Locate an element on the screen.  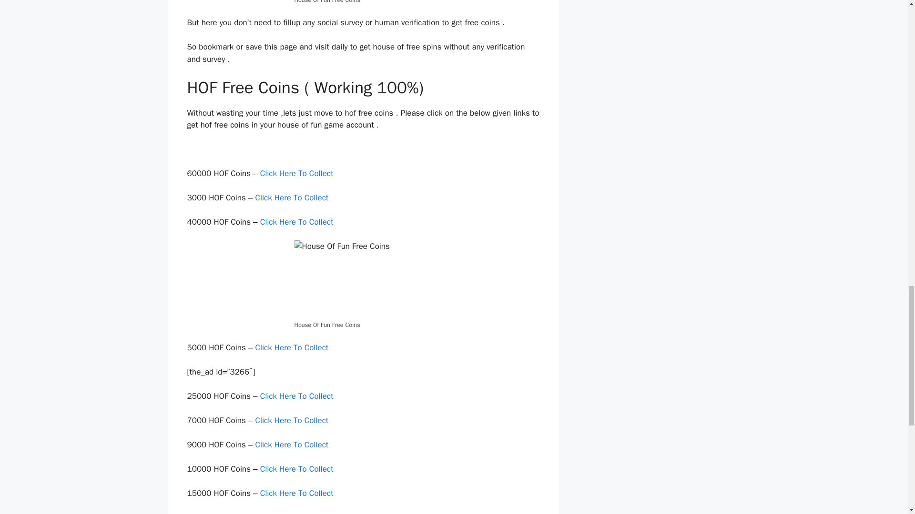
Click Here To Collect  is located at coordinates (297, 493).